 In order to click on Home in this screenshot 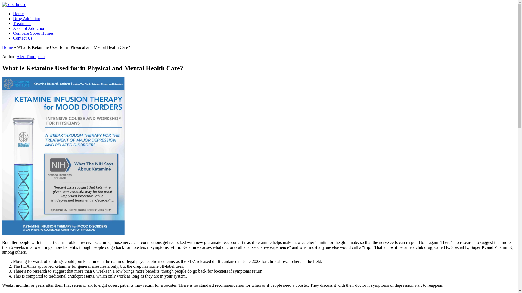, I will do `click(18, 14)`.